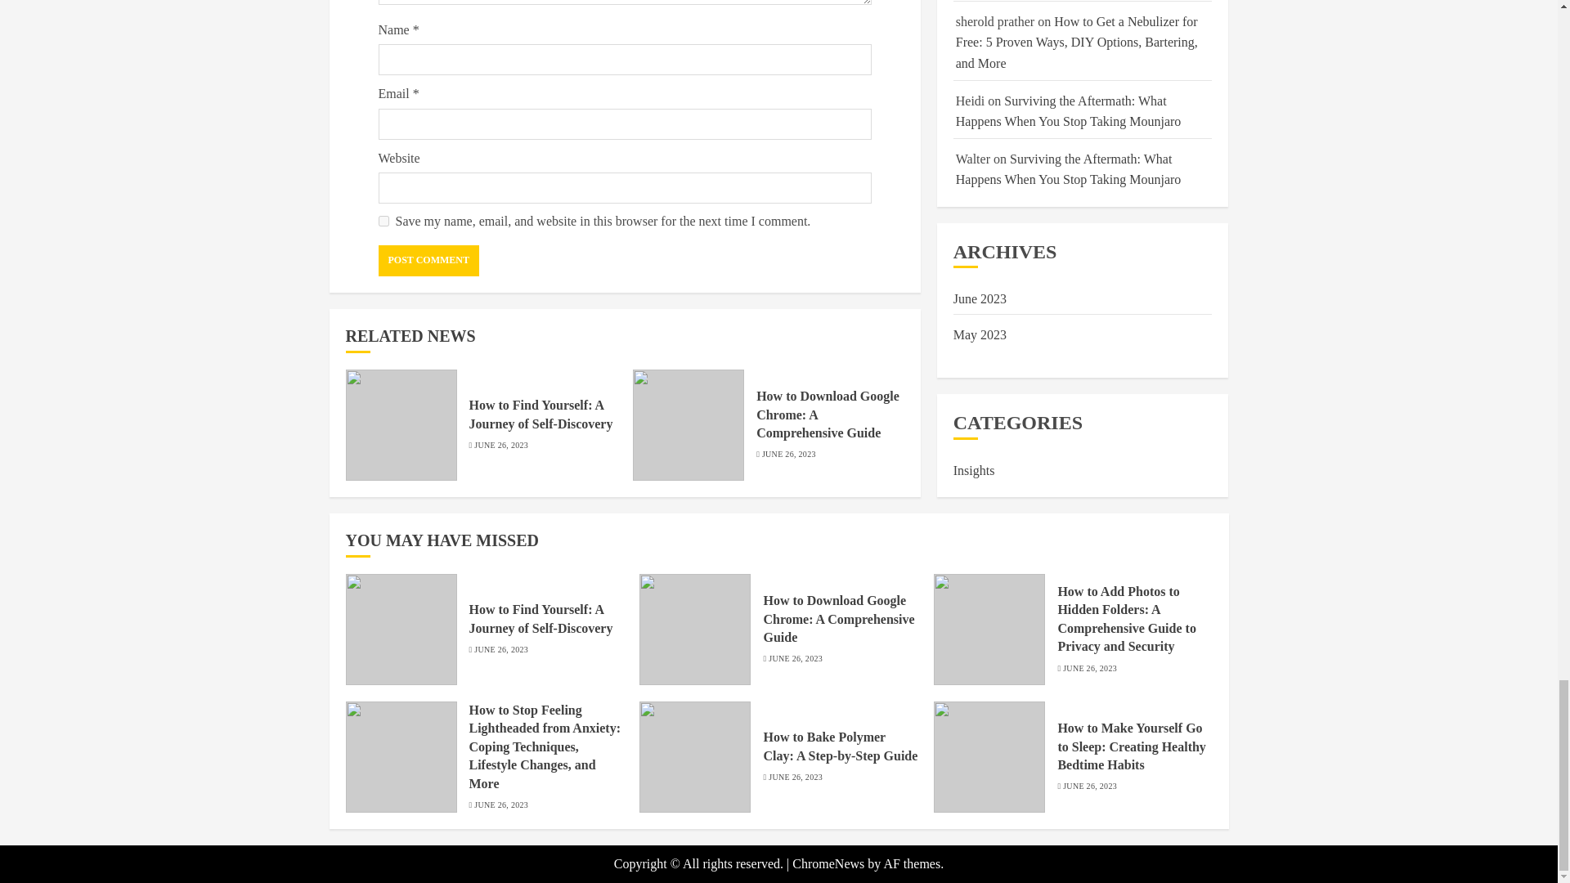  Describe the element at coordinates (689, 425) in the screenshot. I see `How to Download Google Chrome: A Comprehensive Guide` at that location.